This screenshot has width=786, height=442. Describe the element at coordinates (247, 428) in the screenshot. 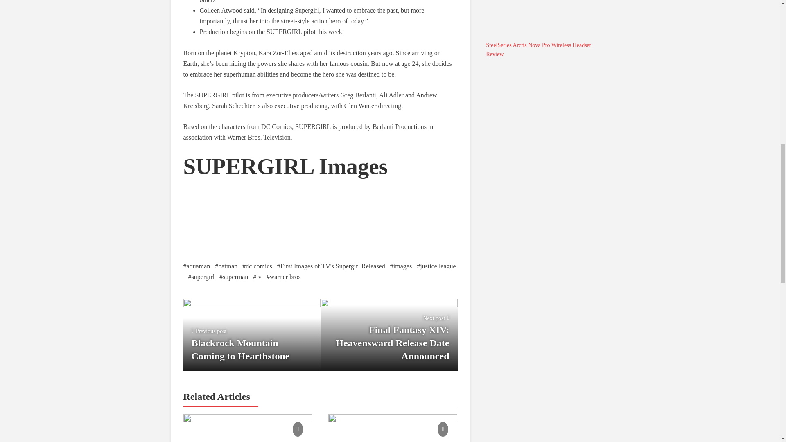

I see `Dead Age 2 Console Release Dates Announced` at that location.